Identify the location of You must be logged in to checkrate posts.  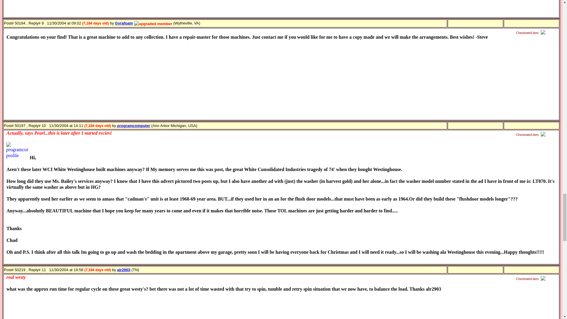
(532, 279).